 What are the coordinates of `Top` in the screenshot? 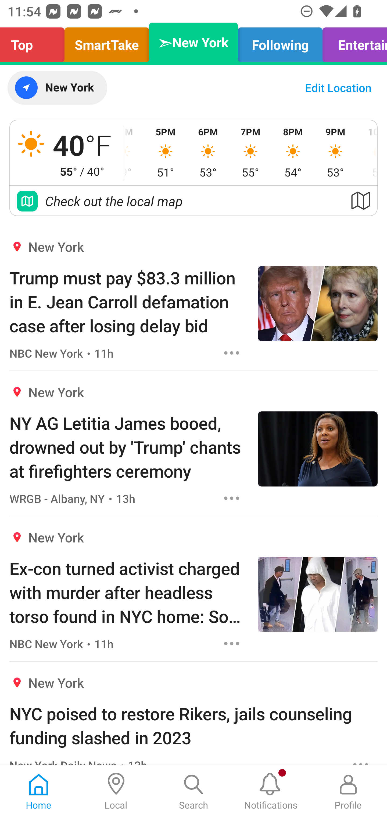 It's located at (35, 43).